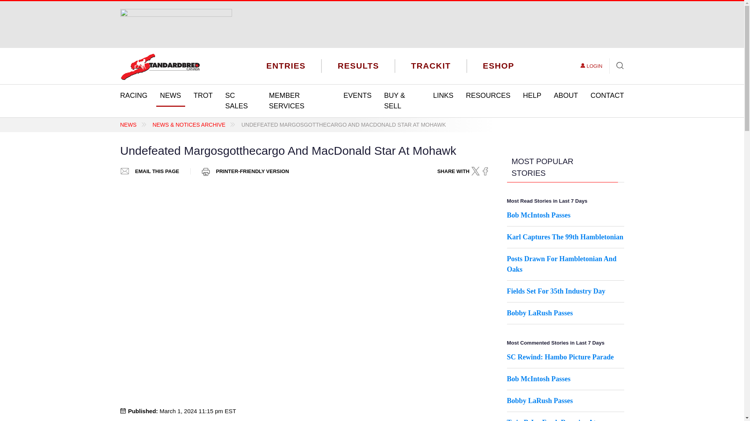 Image resolution: width=750 pixels, height=421 pixels. What do you see at coordinates (241, 101) in the screenshot?
I see `SC SALES` at bounding box center [241, 101].